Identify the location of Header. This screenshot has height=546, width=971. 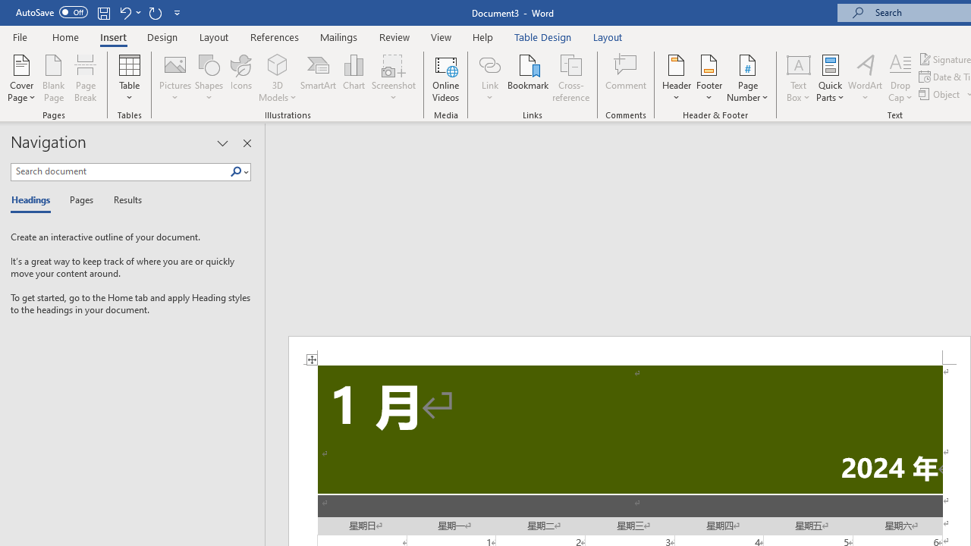
(677, 77).